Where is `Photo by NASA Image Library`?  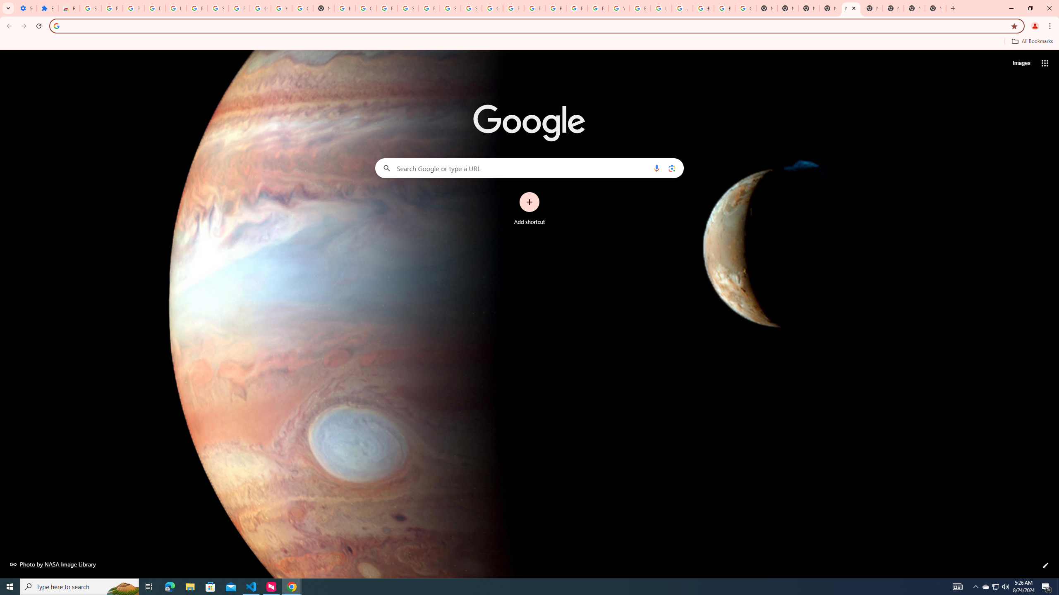 Photo by NASA Image Library is located at coordinates (53, 564).